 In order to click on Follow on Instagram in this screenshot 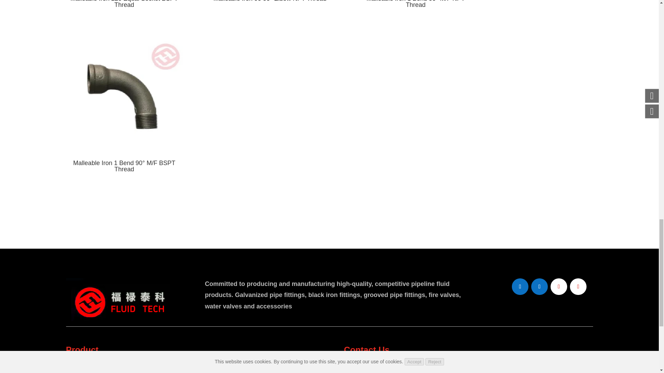, I will do `click(578, 287)`.